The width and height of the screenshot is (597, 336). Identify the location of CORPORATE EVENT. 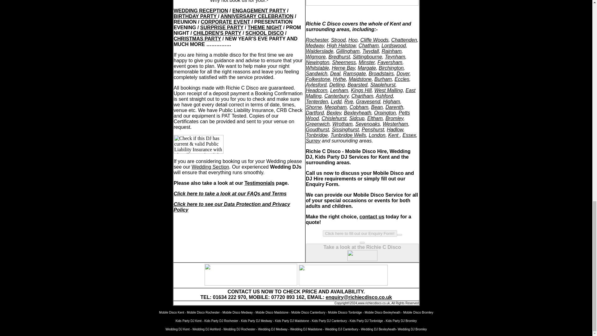
(225, 22).